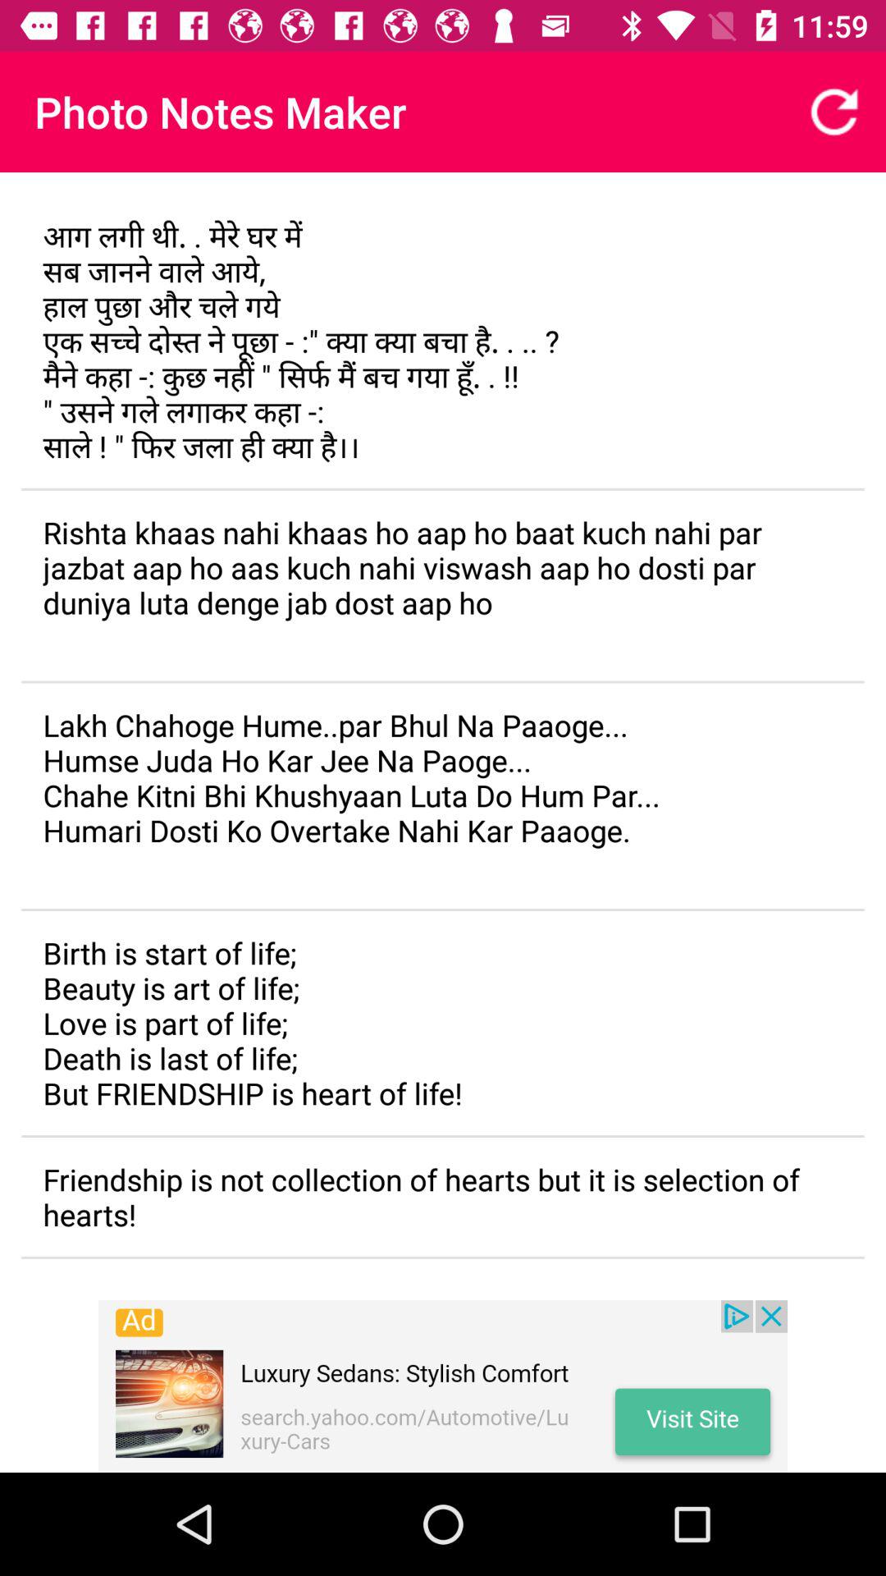 This screenshot has width=886, height=1576. I want to click on reload option, so click(834, 112).